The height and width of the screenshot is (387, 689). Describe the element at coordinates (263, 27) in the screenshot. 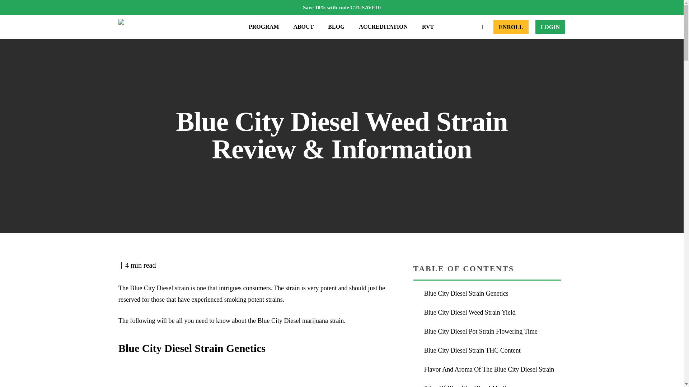

I see `PROGRAM` at that location.